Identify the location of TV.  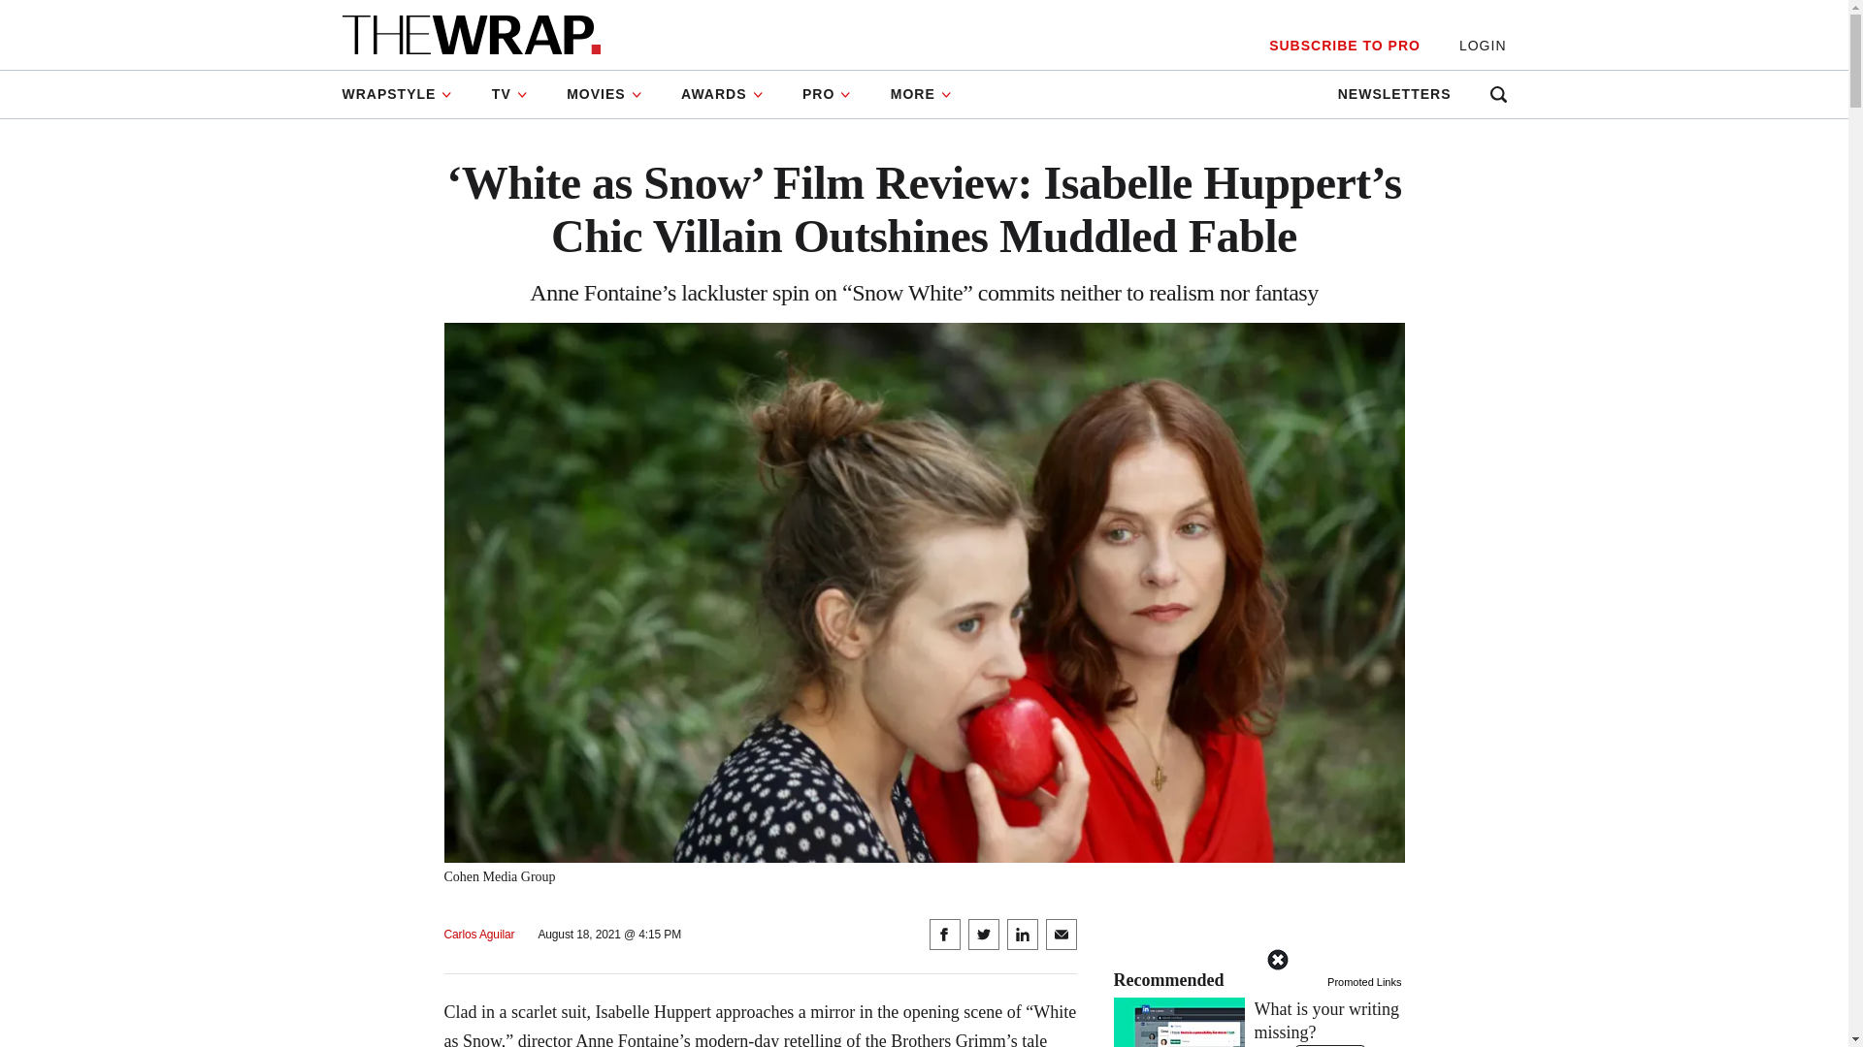
(510, 95).